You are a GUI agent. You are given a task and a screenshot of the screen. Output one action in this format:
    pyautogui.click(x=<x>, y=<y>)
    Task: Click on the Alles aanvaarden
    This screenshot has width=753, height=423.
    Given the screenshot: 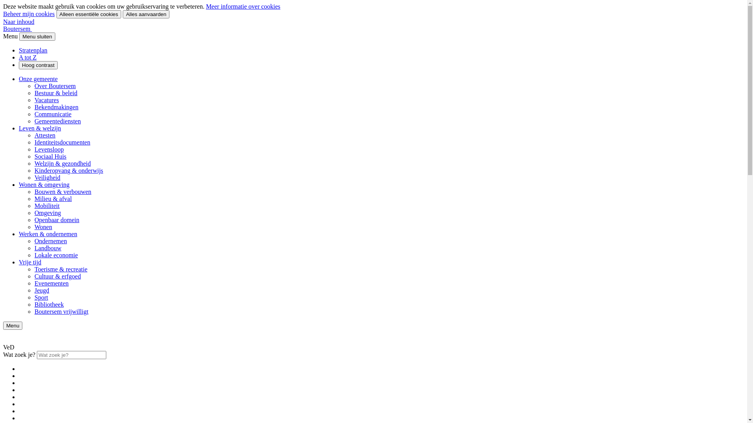 What is the action you would take?
    pyautogui.click(x=146, y=14)
    